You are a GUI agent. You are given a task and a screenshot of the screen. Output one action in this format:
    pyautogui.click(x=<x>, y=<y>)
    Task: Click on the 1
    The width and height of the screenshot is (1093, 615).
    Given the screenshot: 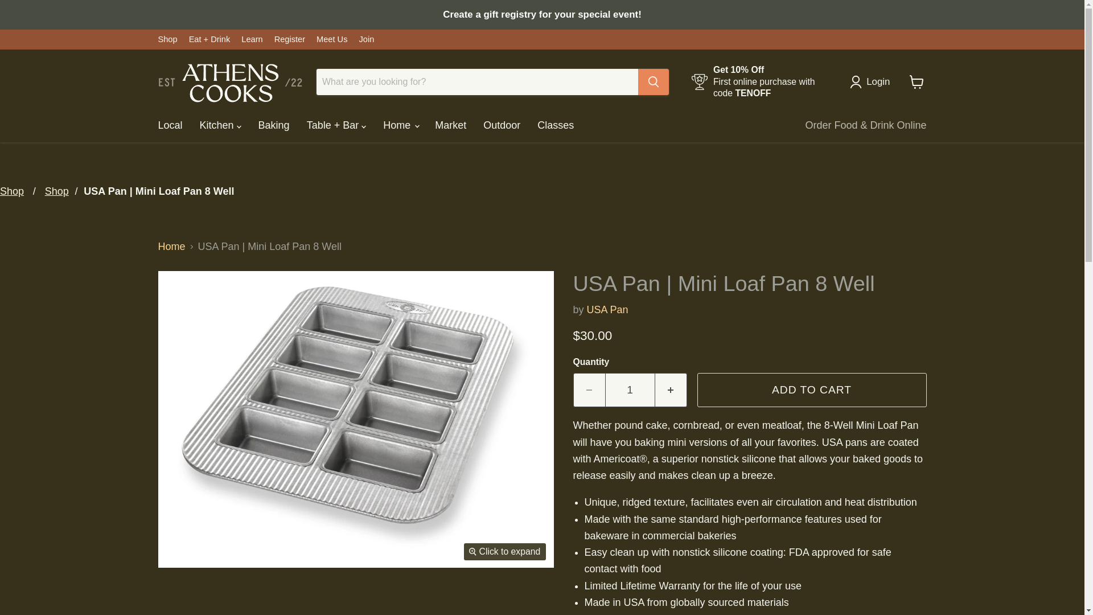 What is the action you would take?
    pyautogui.click(x=630, y=389)
    